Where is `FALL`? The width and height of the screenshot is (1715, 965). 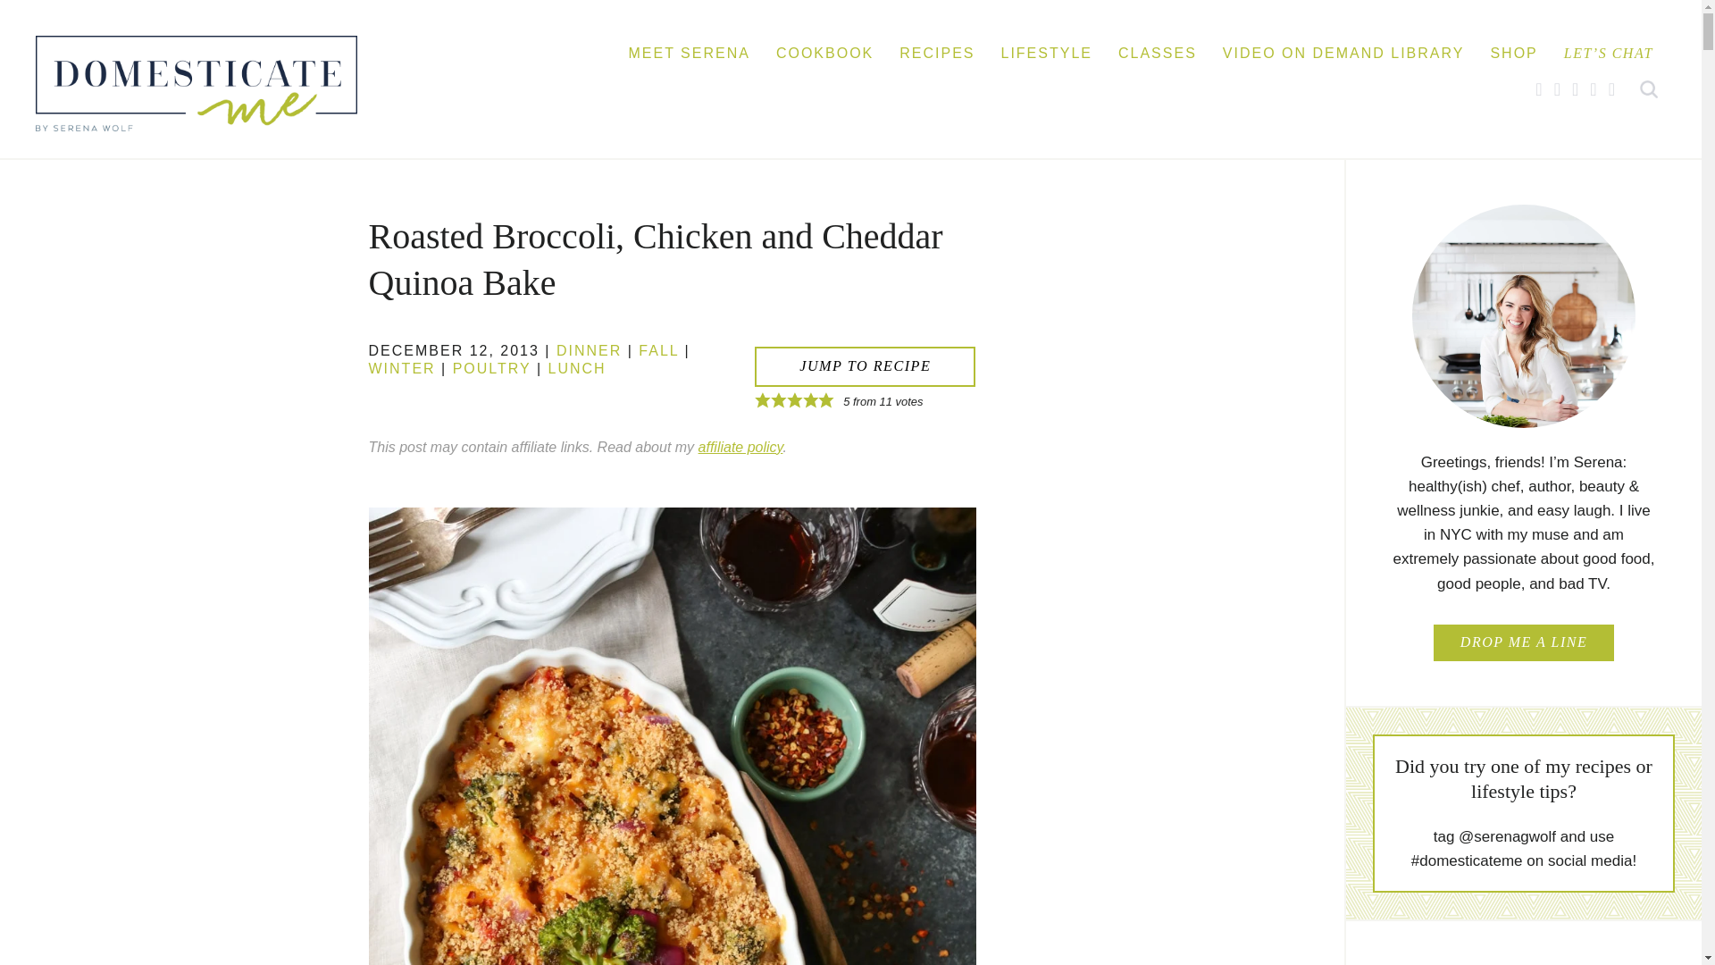
FALL is located at coordinates (658, 350).